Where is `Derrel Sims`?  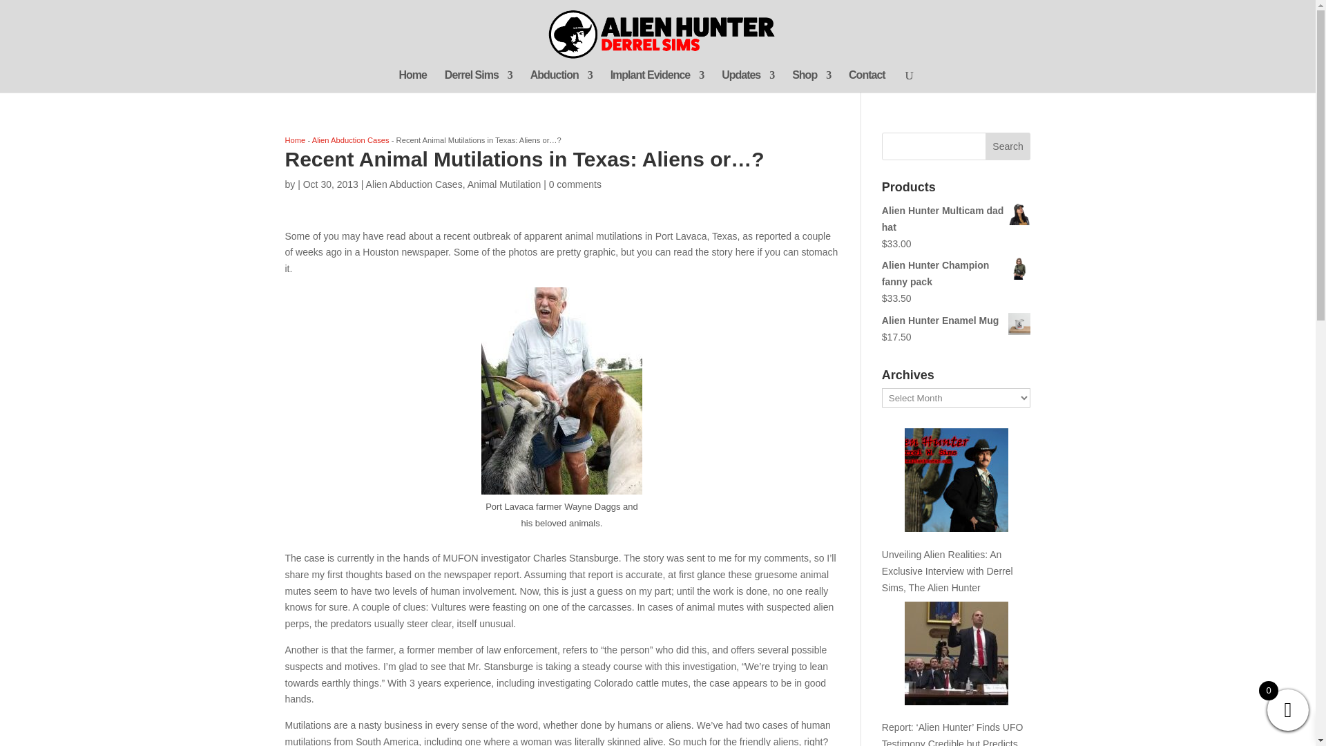 Derrel Sims is located at coordinates (478, 81).